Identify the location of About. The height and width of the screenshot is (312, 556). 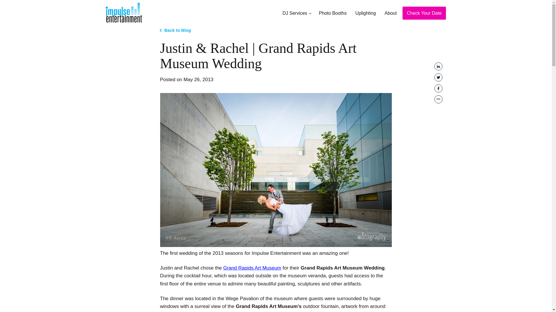
(390, 13).